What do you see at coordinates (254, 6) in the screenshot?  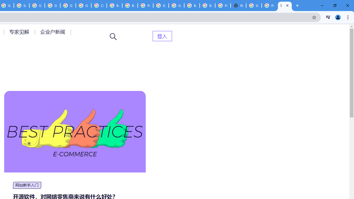 I see `Sign in - Google Accounts` at bounding box center [254, 6].